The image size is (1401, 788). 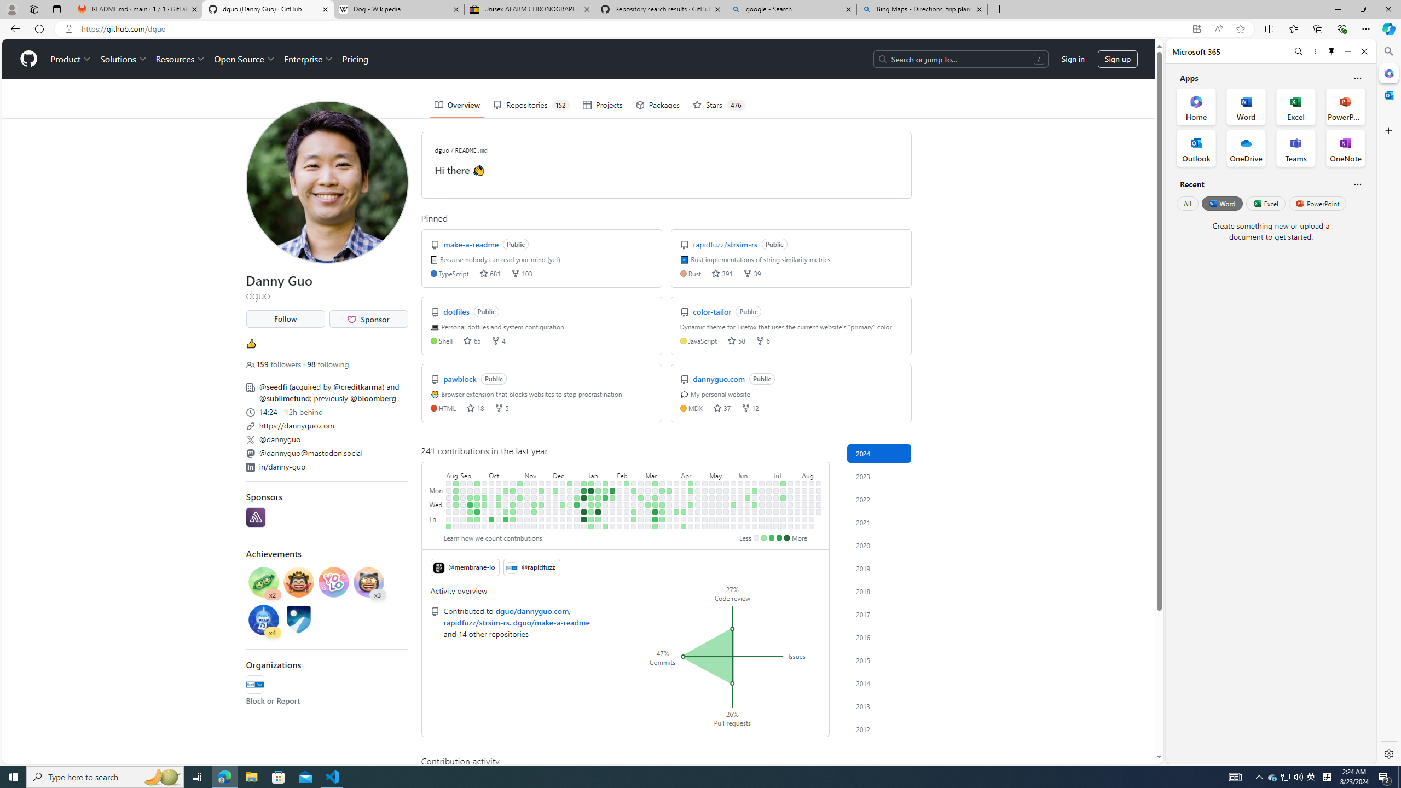 What do you see at coordinates (676, 519) in the screenshot?
I see `No contributions on April 5th.` at bounding box center [676, 519].